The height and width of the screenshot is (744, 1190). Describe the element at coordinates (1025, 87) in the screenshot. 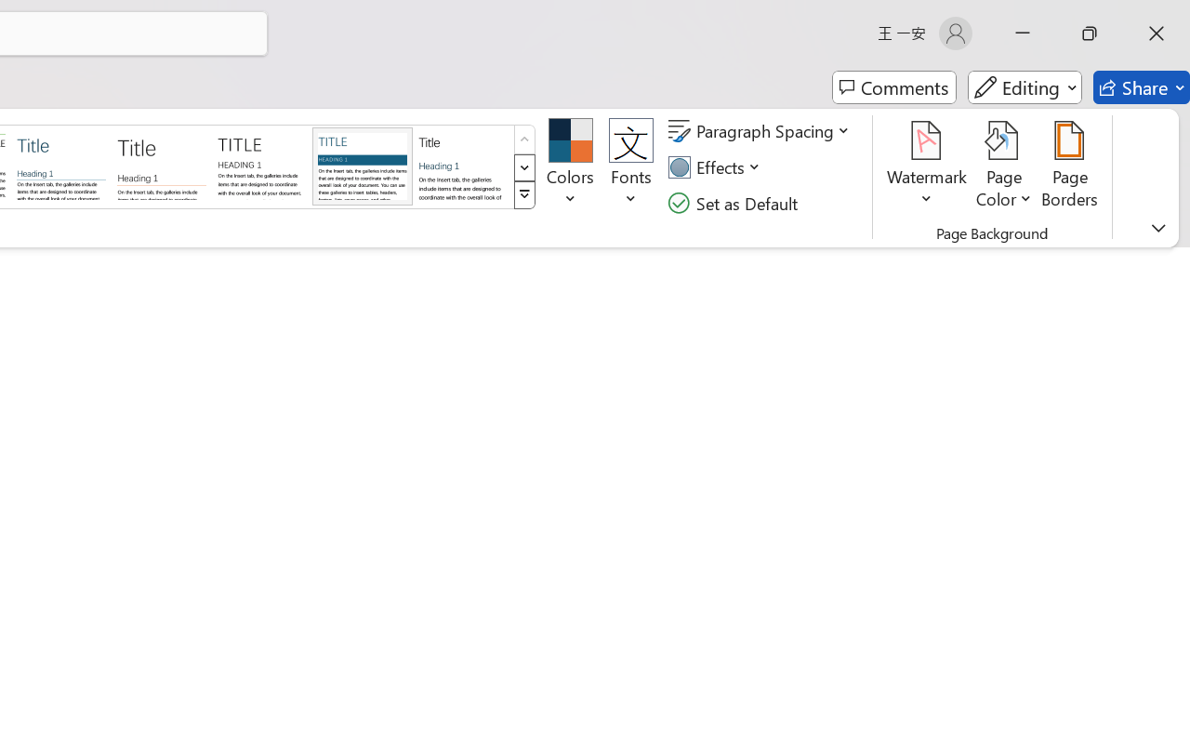

I see `Editing` at that location.